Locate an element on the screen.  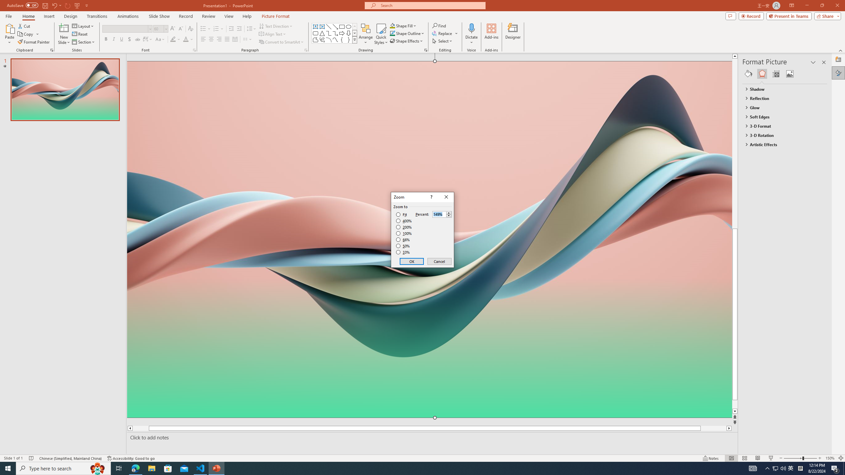
User Promoted Notification Area is located at coordinates (779, 468).